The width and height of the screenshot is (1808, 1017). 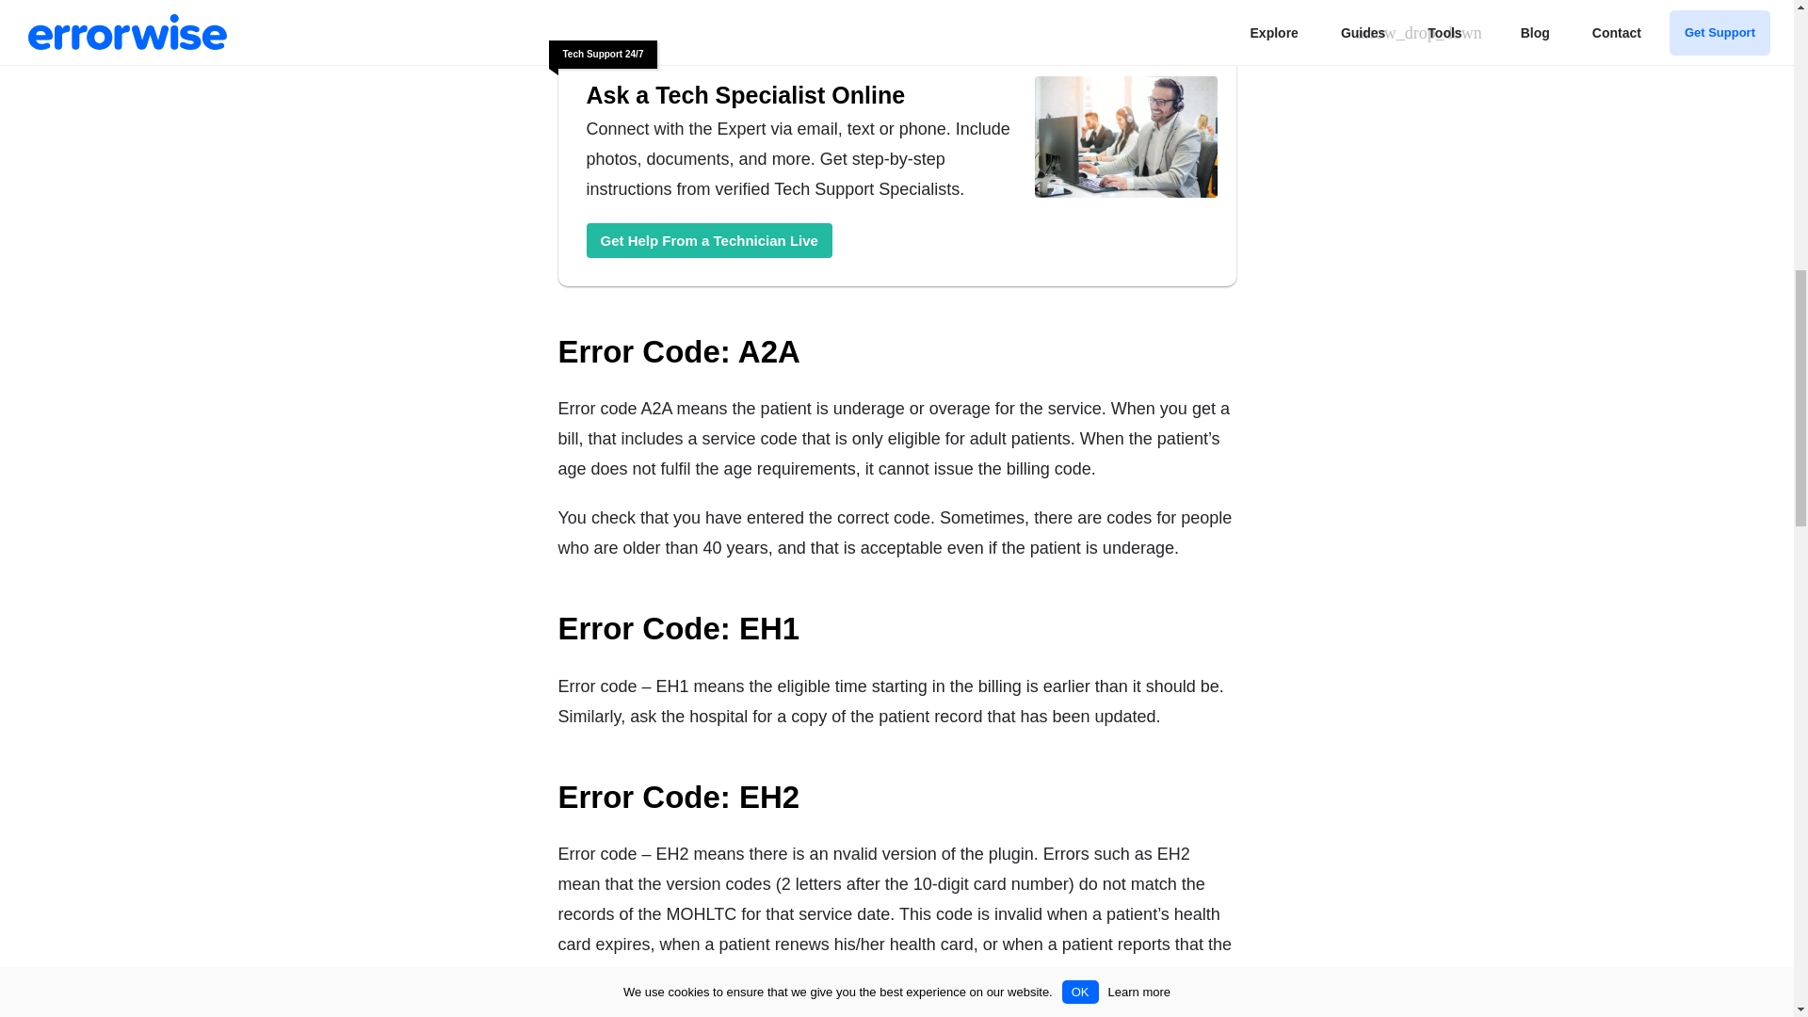 I want to click on Ask a Tech Specialist Online, so click(x=800, y=94).